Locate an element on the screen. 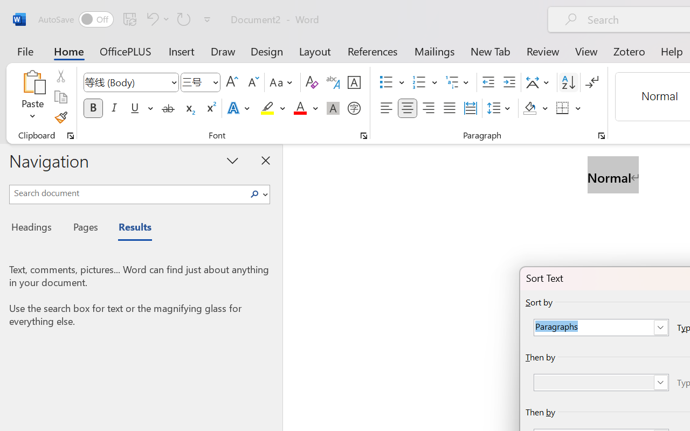 The image size is (690, 431). Change Case is located at coordinates (282, 82).